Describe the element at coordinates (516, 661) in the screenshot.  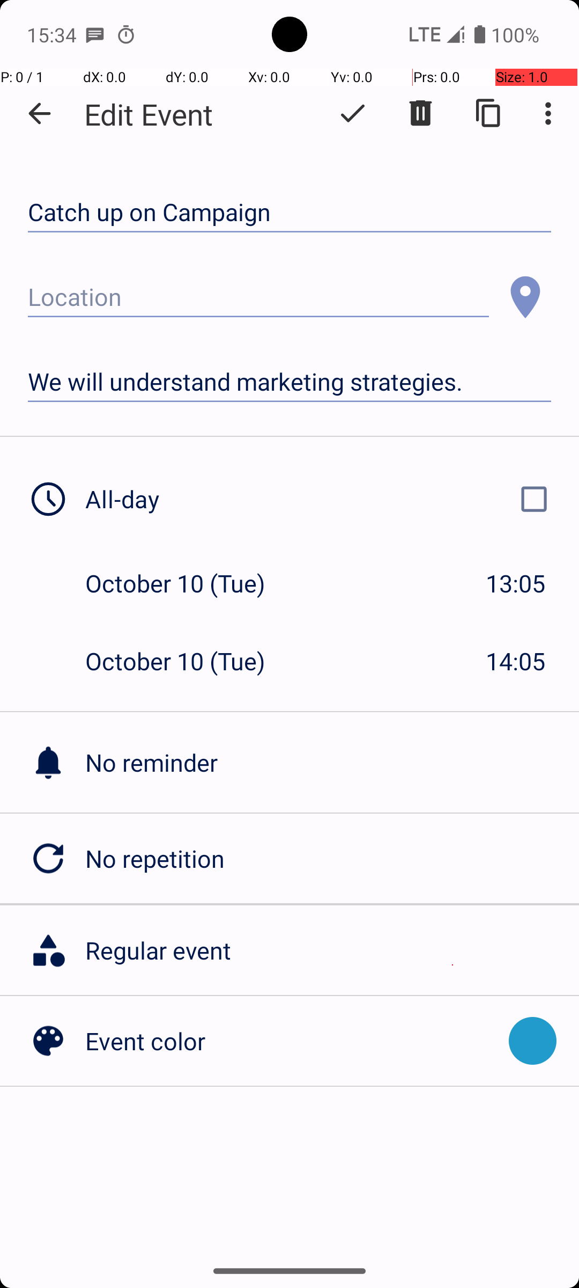
I see `14:05` at that location.